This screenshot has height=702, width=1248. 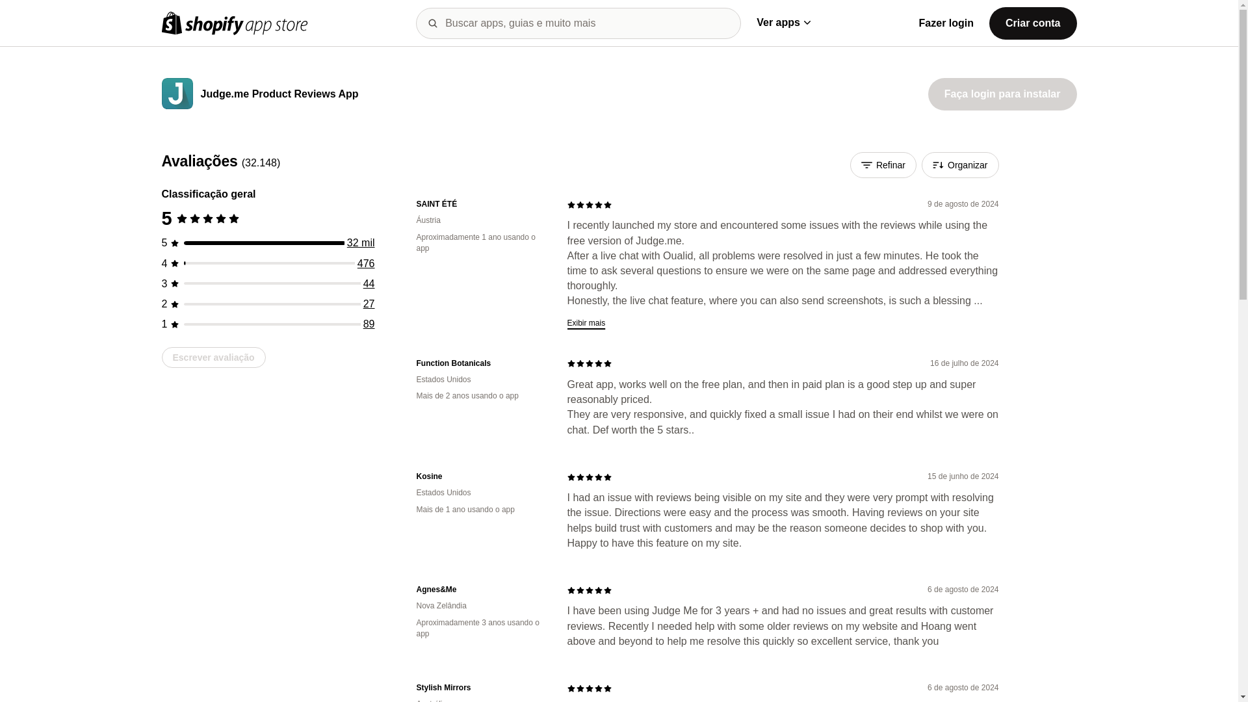 I want to click on Judge.me Product Reviews App, so click(x=279, y=95).